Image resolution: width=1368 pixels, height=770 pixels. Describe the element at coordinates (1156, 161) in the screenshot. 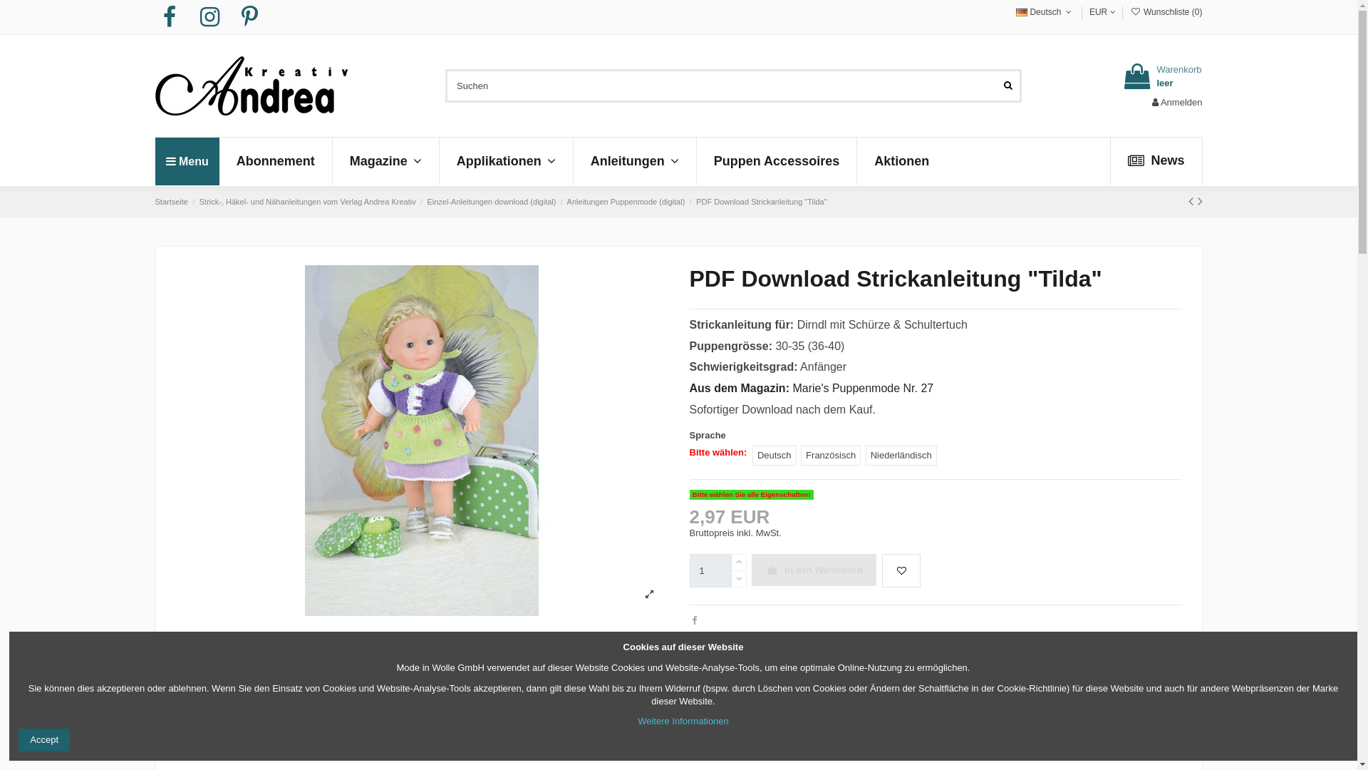

I see `News` at that location.